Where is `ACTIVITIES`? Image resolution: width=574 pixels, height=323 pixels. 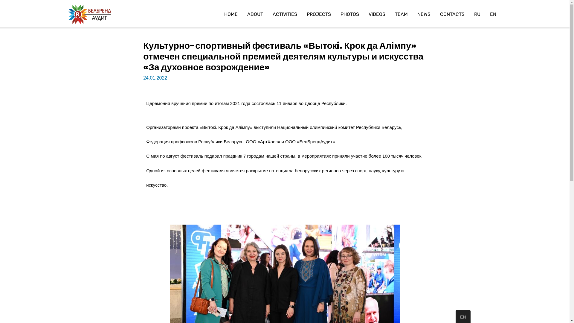
ACTIVITIES is located at coordinates (285, 14).